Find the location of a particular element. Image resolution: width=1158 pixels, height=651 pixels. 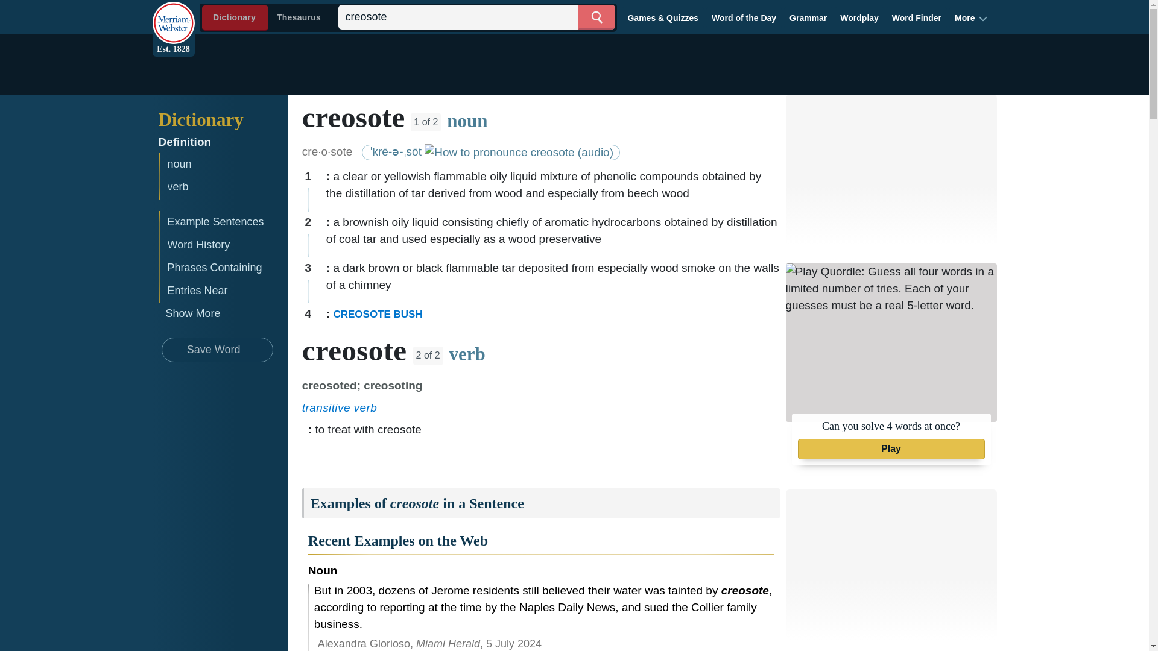

Phrases Containing is located at coordinates (223, 268).